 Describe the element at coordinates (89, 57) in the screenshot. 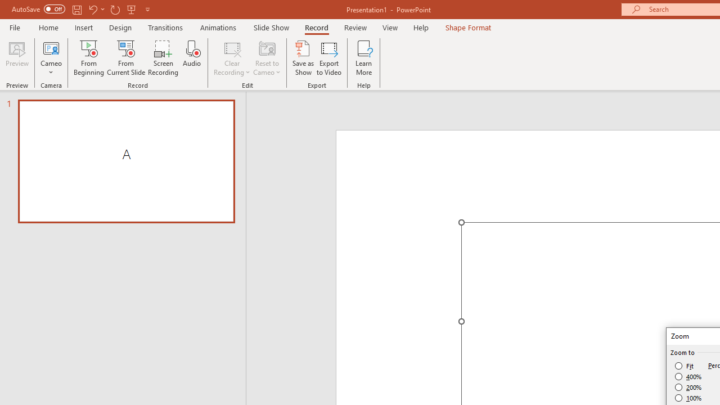

I see `From Beginning...` at that location.